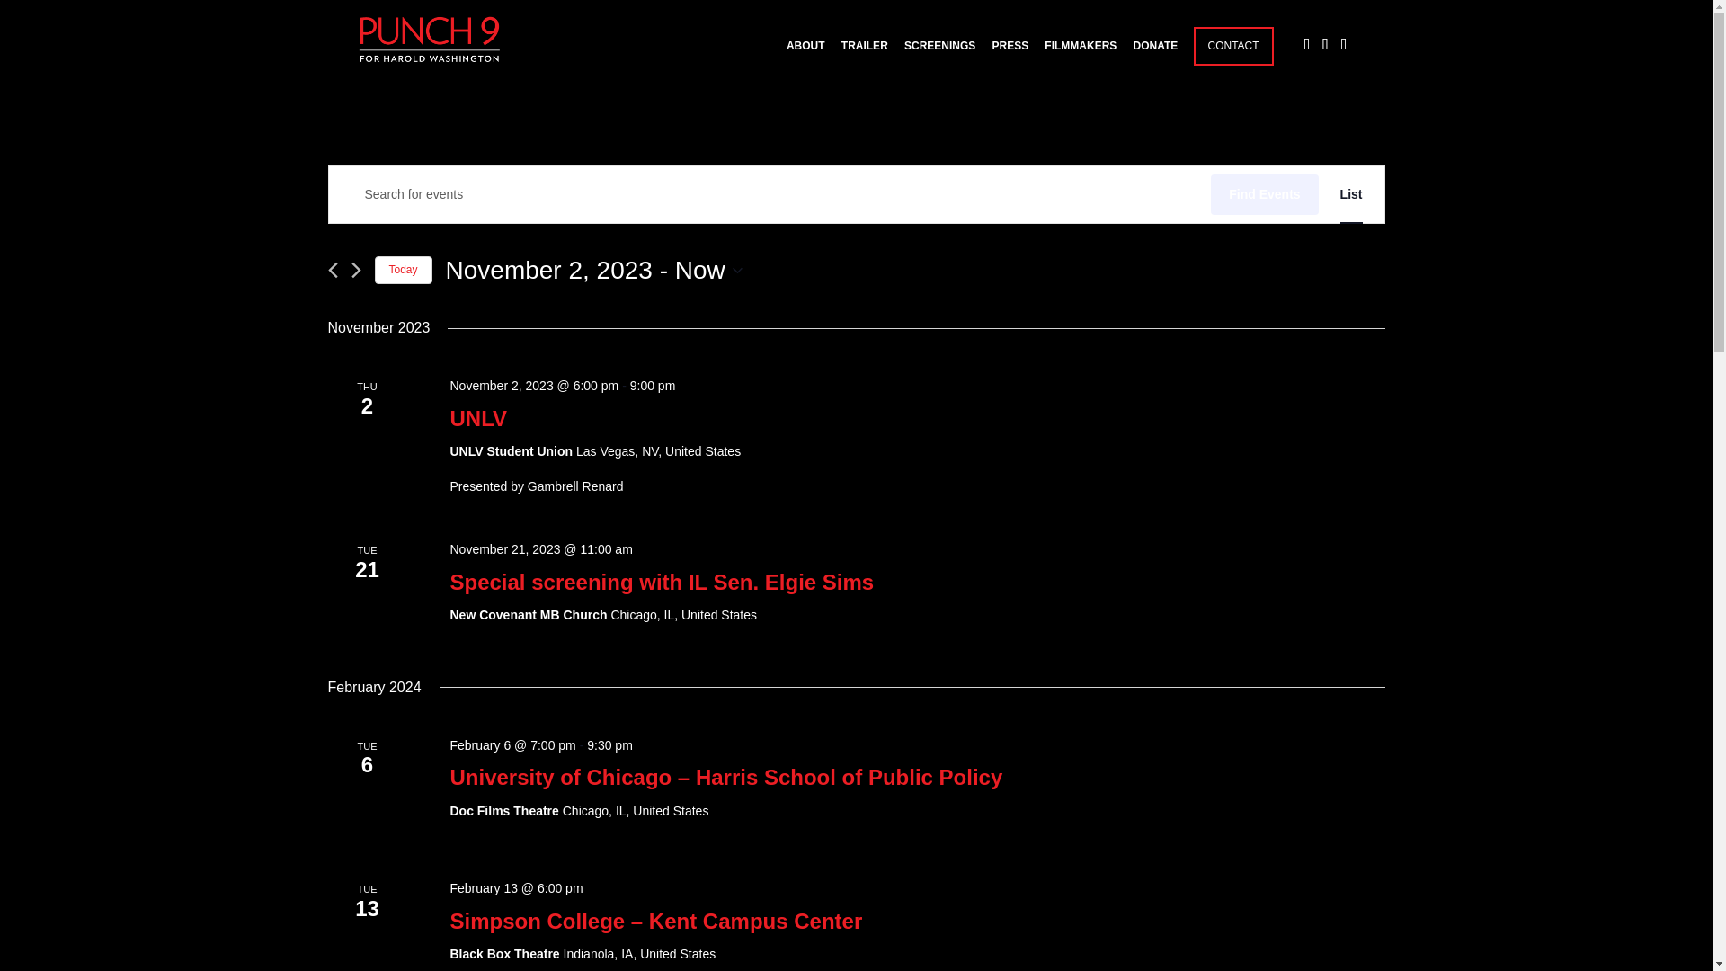 This screenshot has width=1726, height=971. Describe the element at coordinates (403, 270) in the screenshot. I see `Click to select today's date` at that location.